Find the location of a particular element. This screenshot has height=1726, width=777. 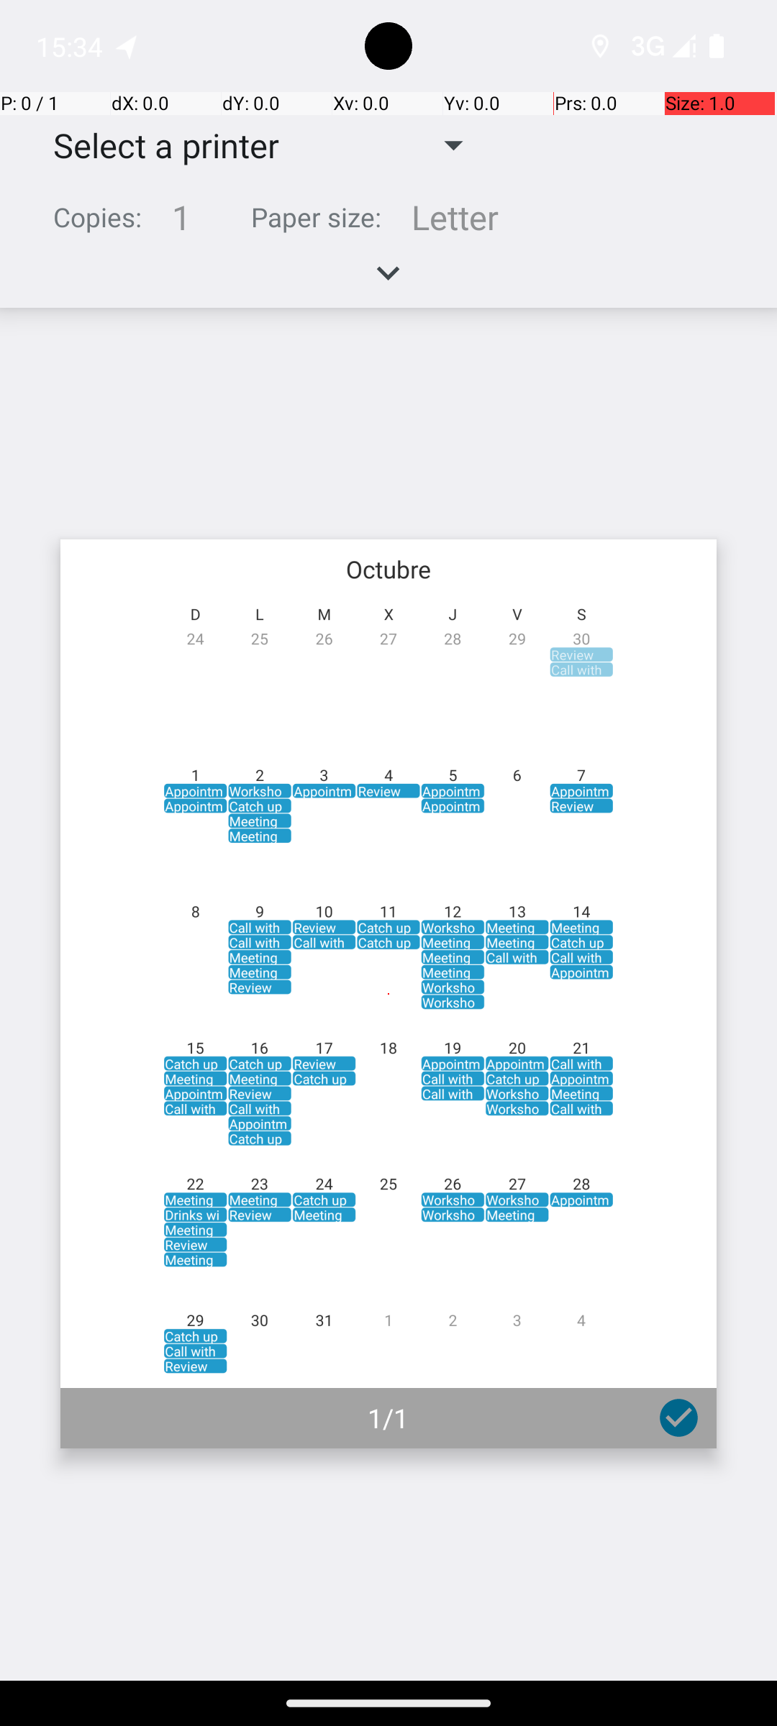

Select a printer is located at coordinates (155, 145).